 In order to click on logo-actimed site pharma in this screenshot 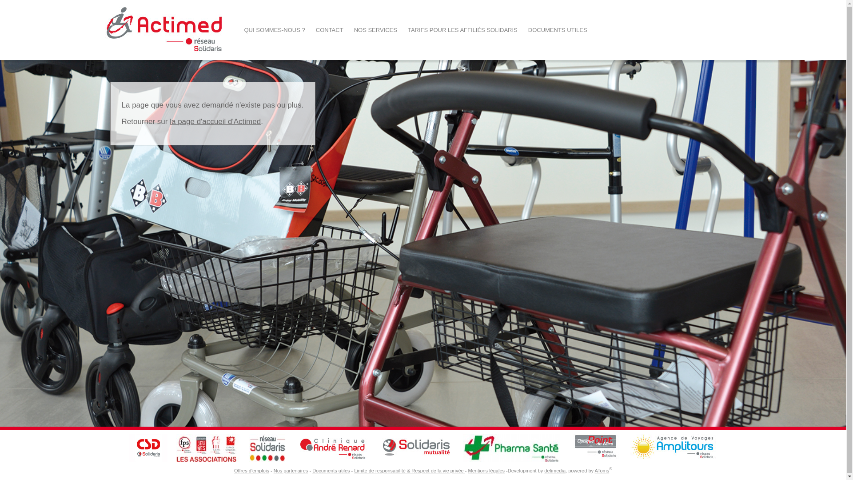, I will do `click(512, 448)`.